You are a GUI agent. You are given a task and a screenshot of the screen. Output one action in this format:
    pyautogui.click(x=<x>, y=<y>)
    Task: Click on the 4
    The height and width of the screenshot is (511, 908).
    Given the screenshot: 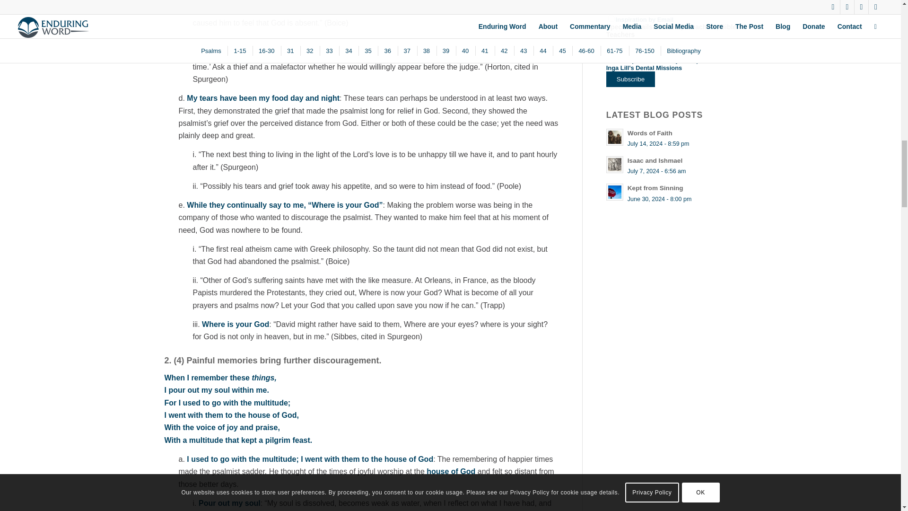 What is the action you would take?
    pyautogui.click(x=611, y=43)
    